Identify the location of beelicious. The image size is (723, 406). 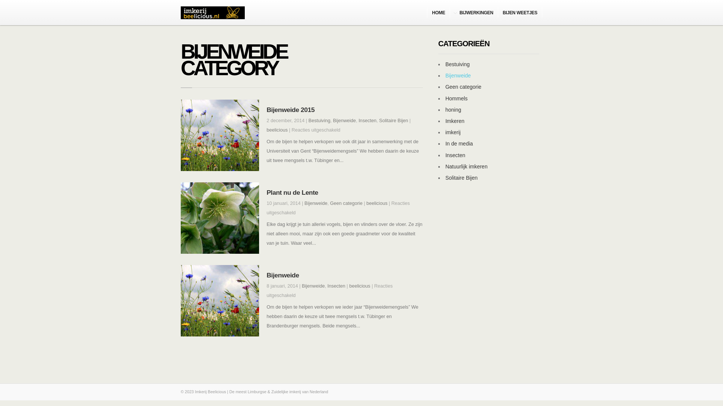
(377, 203).